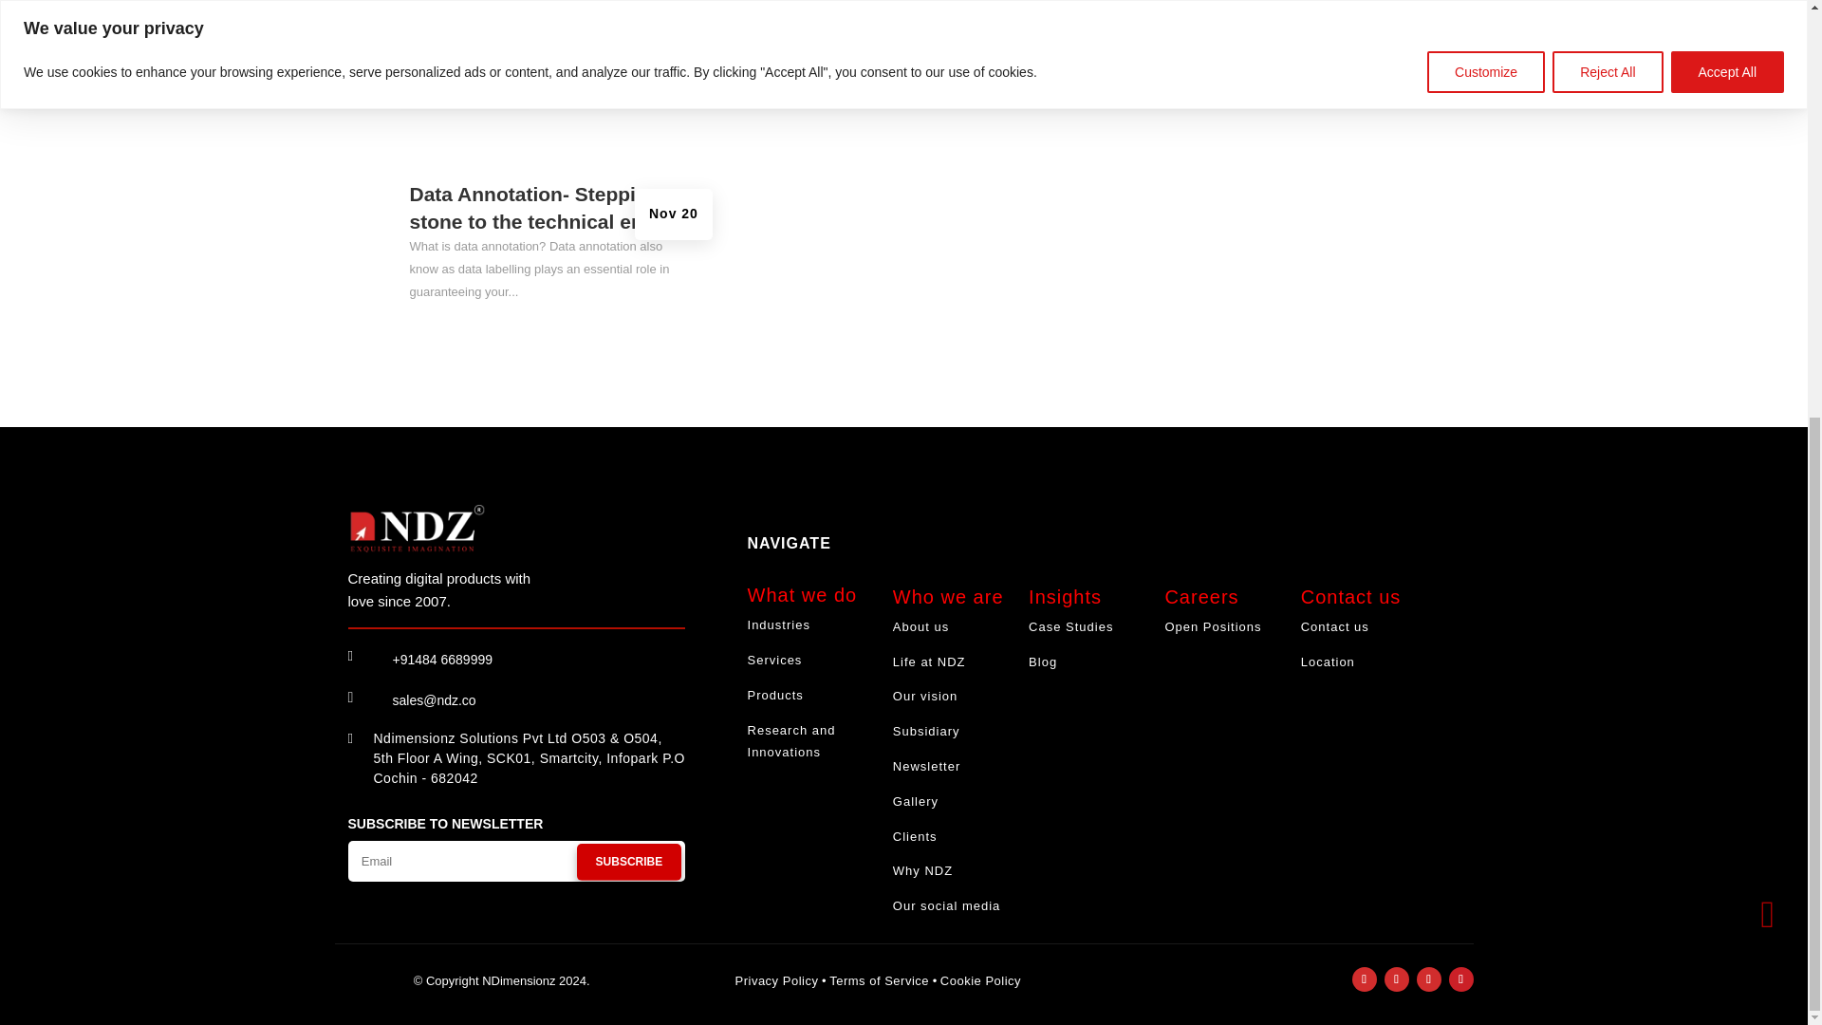 The image size is (1822, 1025). What do you see at coordinates (1395, 979) in the screenshot?
I see `Follow on Instagram` at bounding box center [1395, 979].